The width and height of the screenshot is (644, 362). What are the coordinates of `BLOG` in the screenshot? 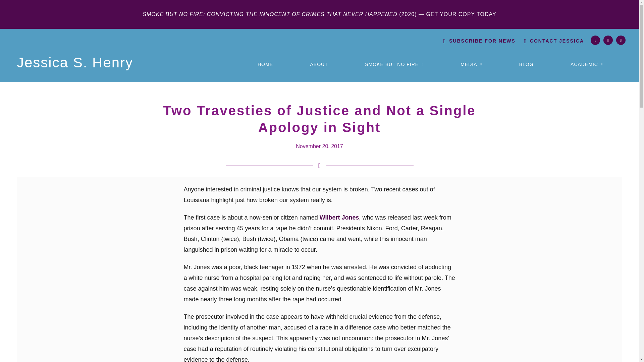 It's located at (526, 64).